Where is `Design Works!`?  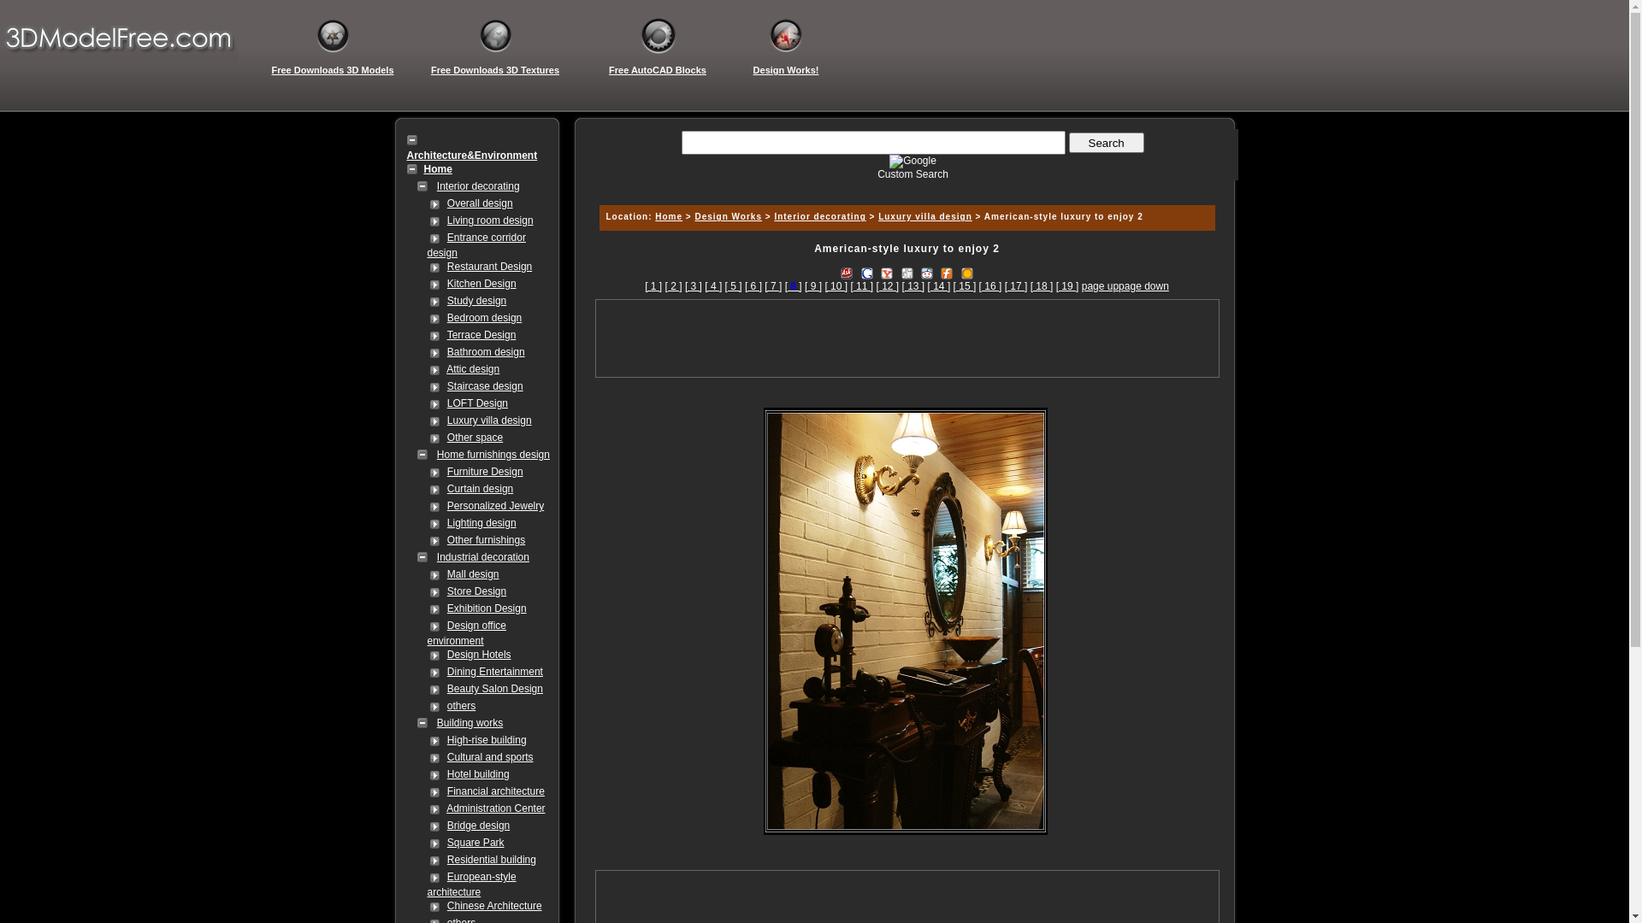 Design Works! is located at coordinates (786, 70).